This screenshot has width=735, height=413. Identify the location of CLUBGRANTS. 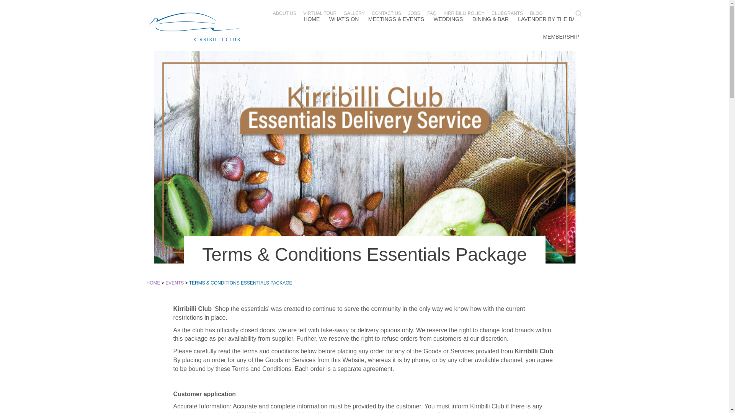
(507, 13).